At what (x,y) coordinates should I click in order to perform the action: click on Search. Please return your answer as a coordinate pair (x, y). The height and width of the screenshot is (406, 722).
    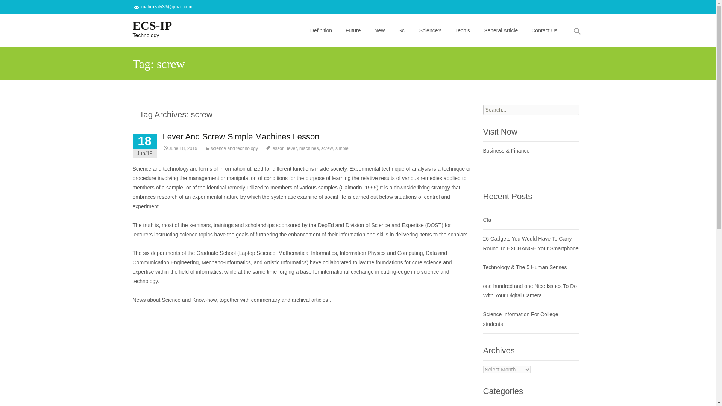
    Looking at the image, I should click on (9, 7).